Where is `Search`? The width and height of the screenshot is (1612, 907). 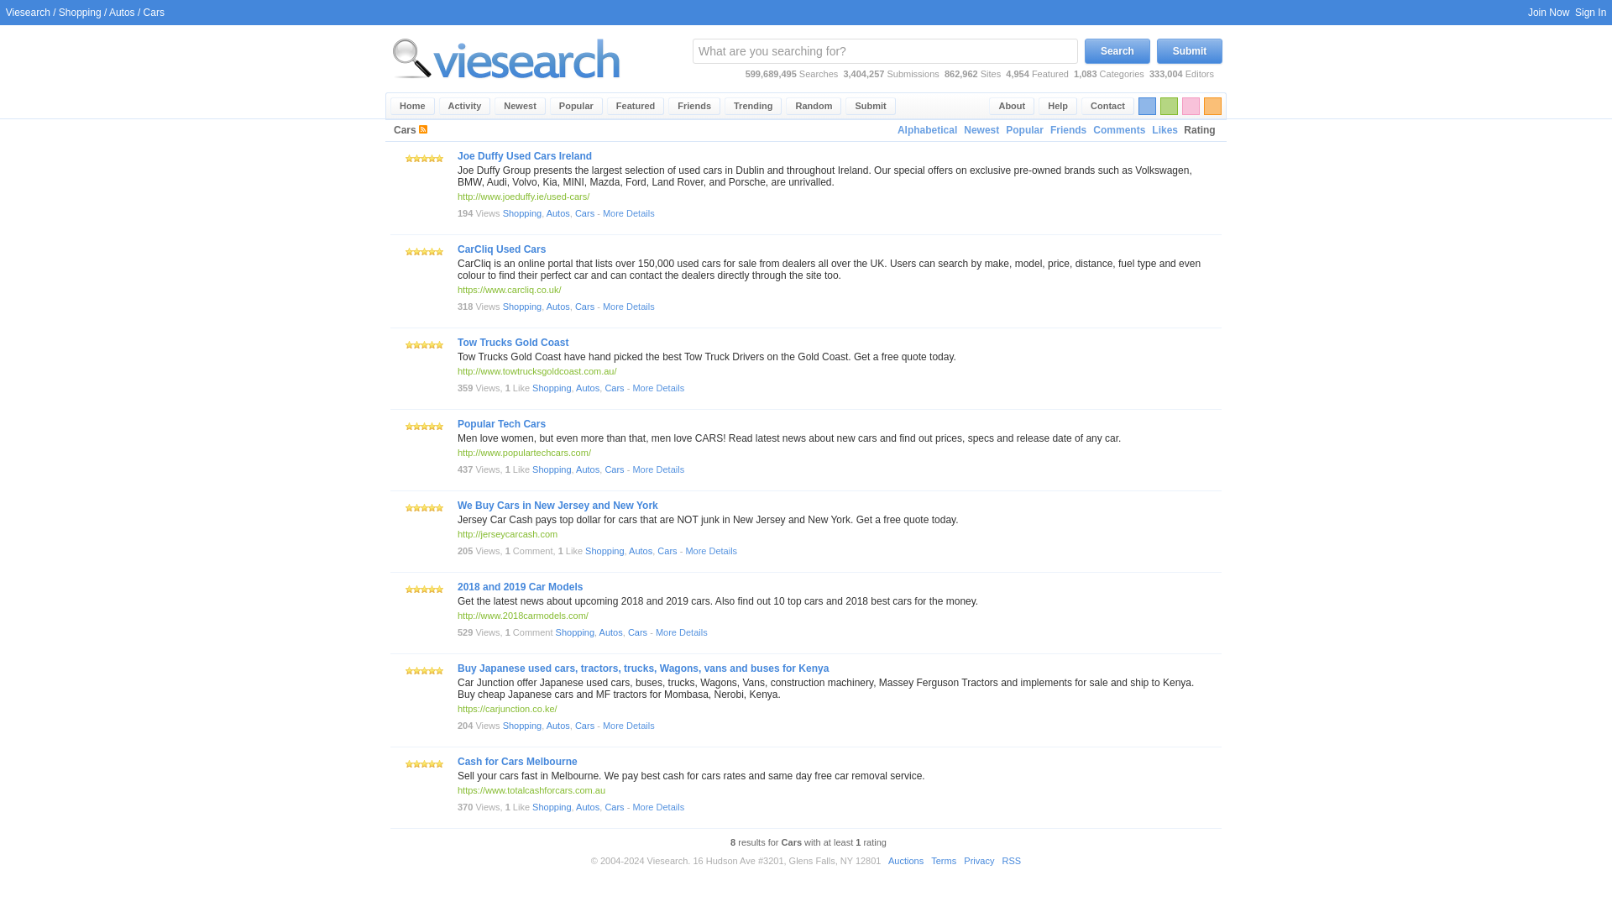 Search is located at coordinates (1117, 50).